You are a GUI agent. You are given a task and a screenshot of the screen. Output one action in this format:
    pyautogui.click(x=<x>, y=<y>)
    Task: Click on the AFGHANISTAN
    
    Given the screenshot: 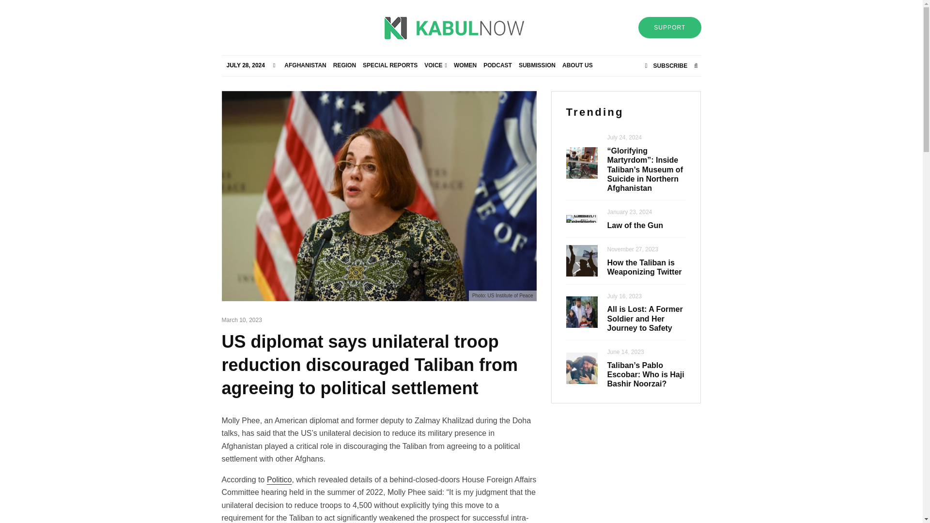 What is the action you would take?
    pyautogui.click(x=305, y=65)
    